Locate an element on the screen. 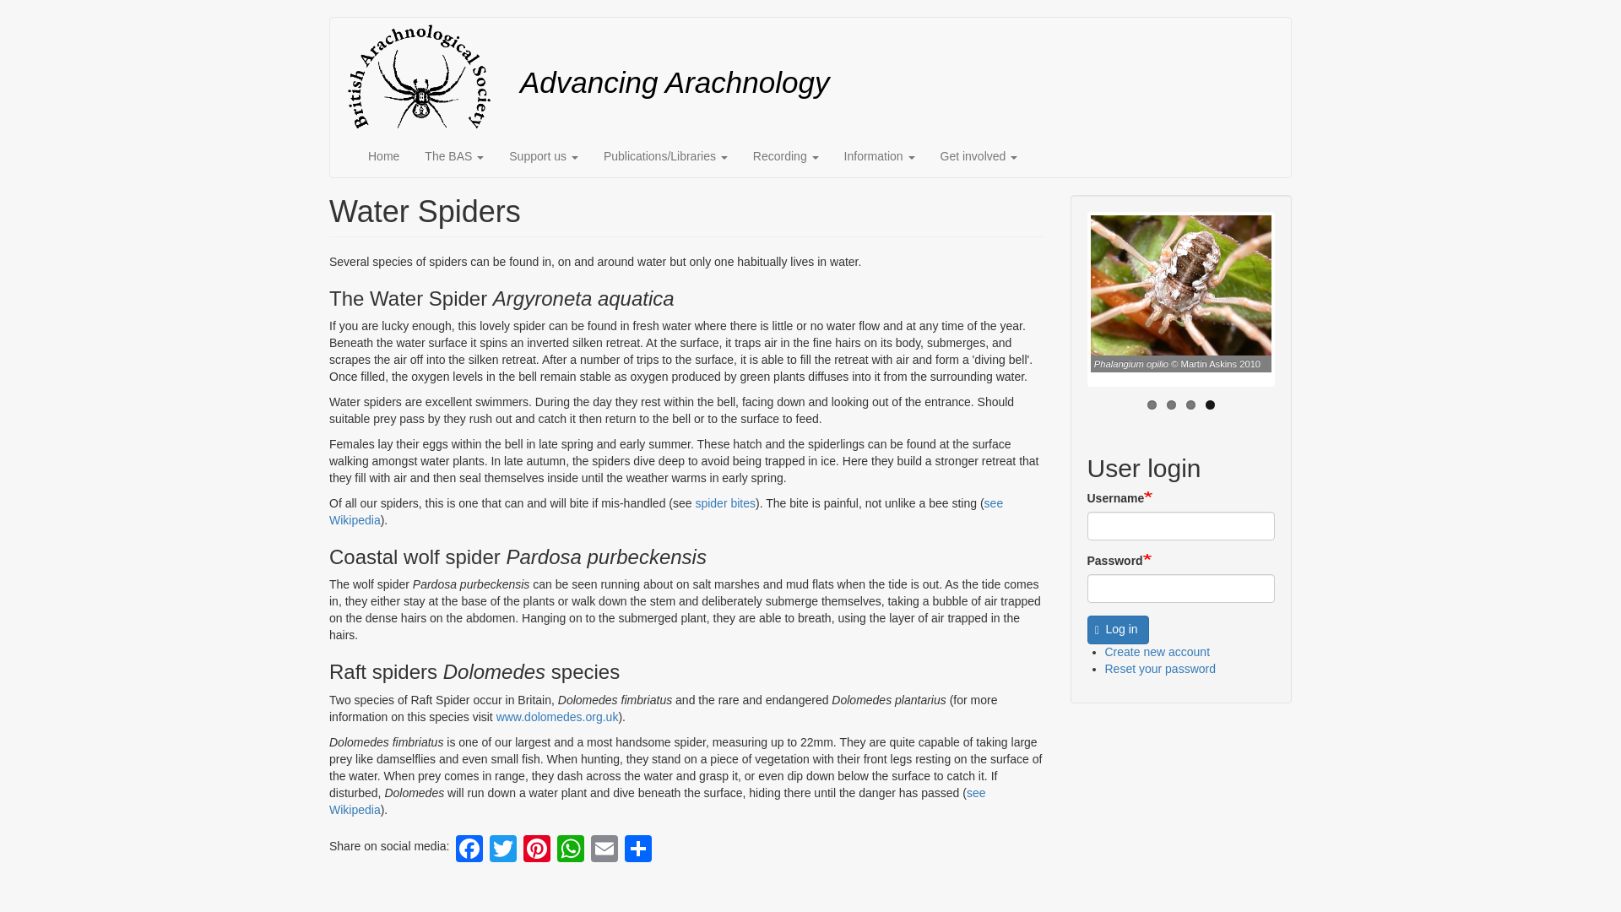 The width and height of the screenshot is (1621, 912). Information is located at coordinates (879, 155).